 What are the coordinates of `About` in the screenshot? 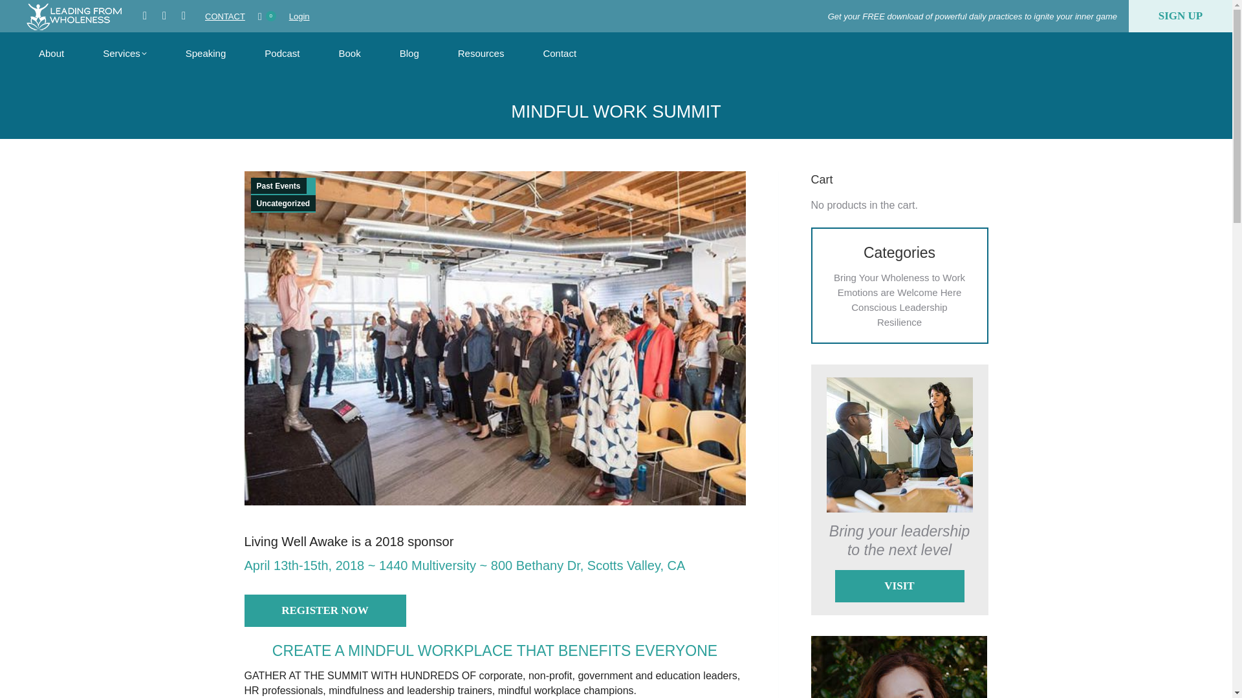 It's located at (51, 53).